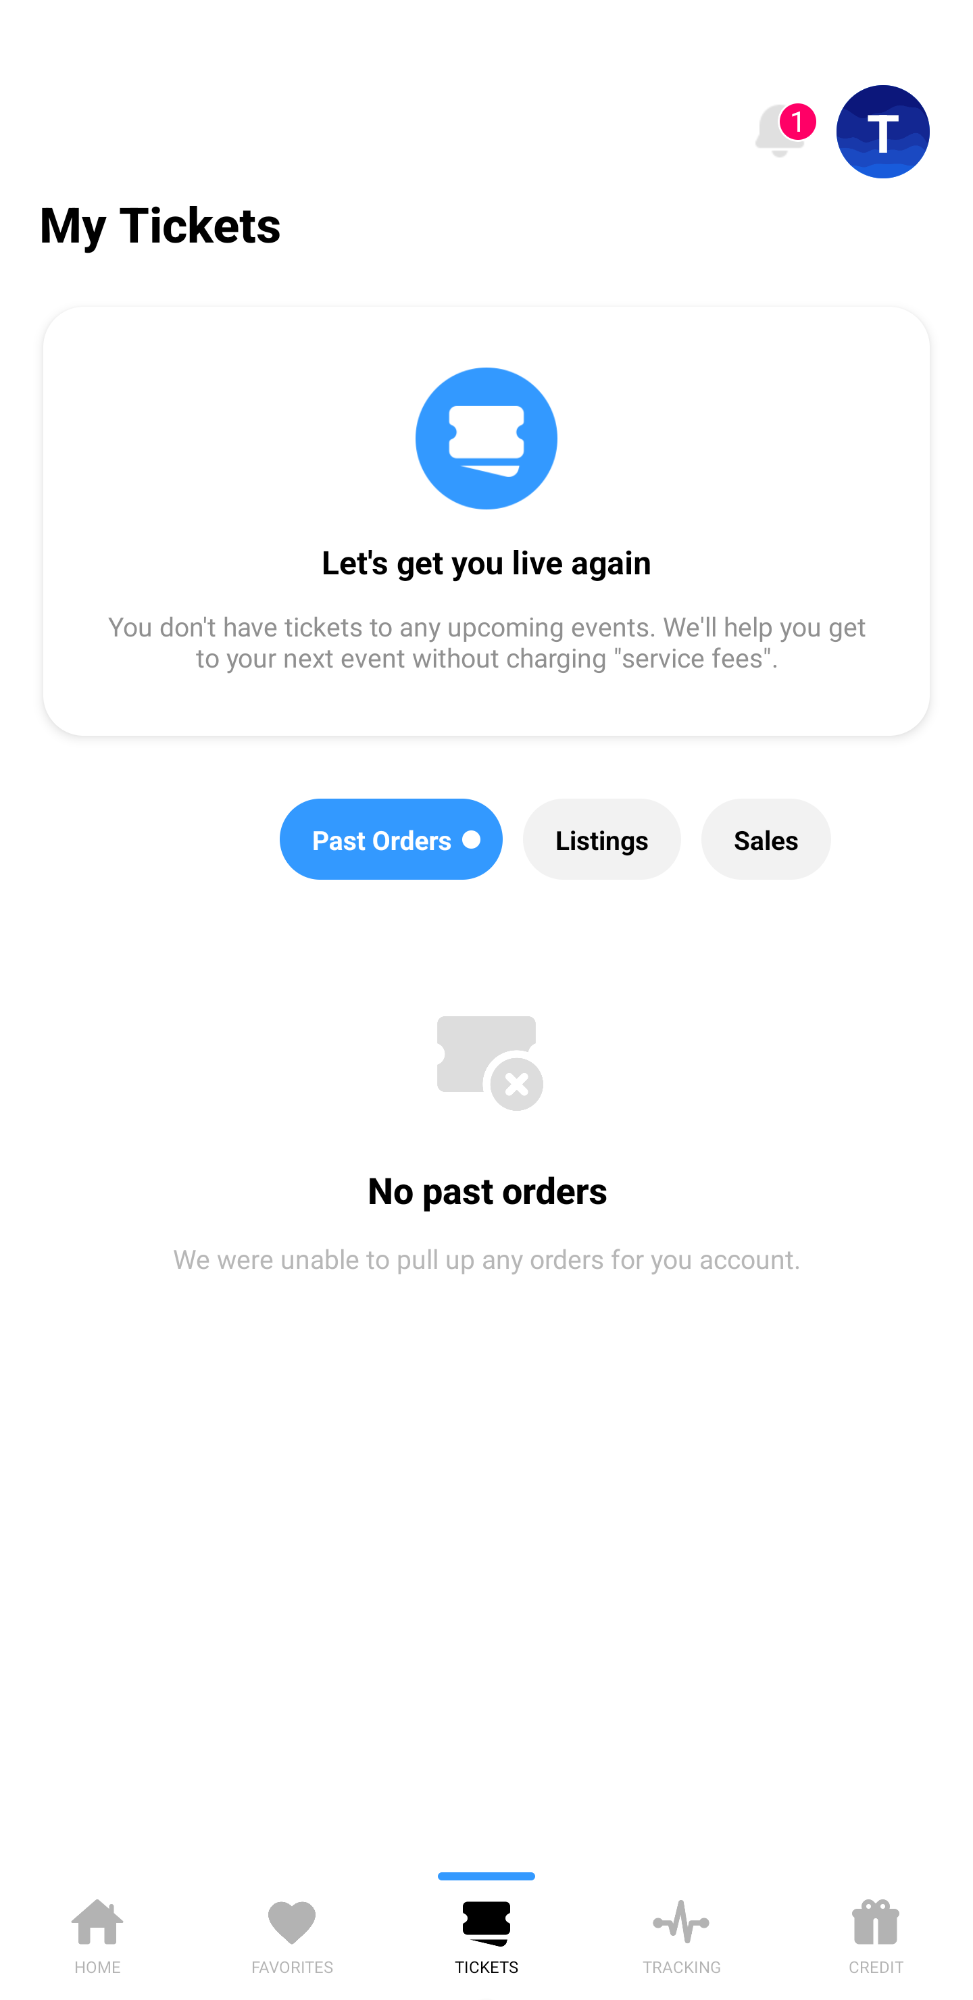  What do you see at coordinates (766, 839) in the screenshot?
I see `Sales` at bounding box center [766, 839].